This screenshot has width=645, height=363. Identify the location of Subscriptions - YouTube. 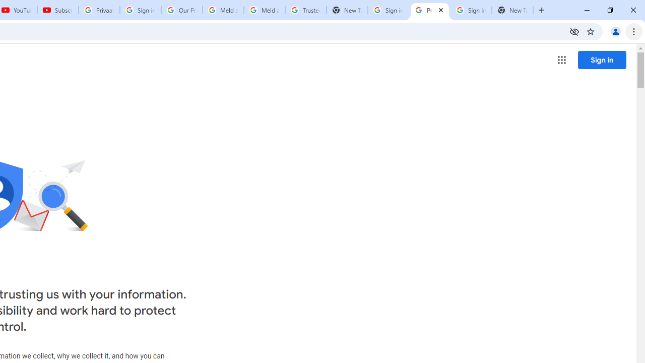
(58, 10).